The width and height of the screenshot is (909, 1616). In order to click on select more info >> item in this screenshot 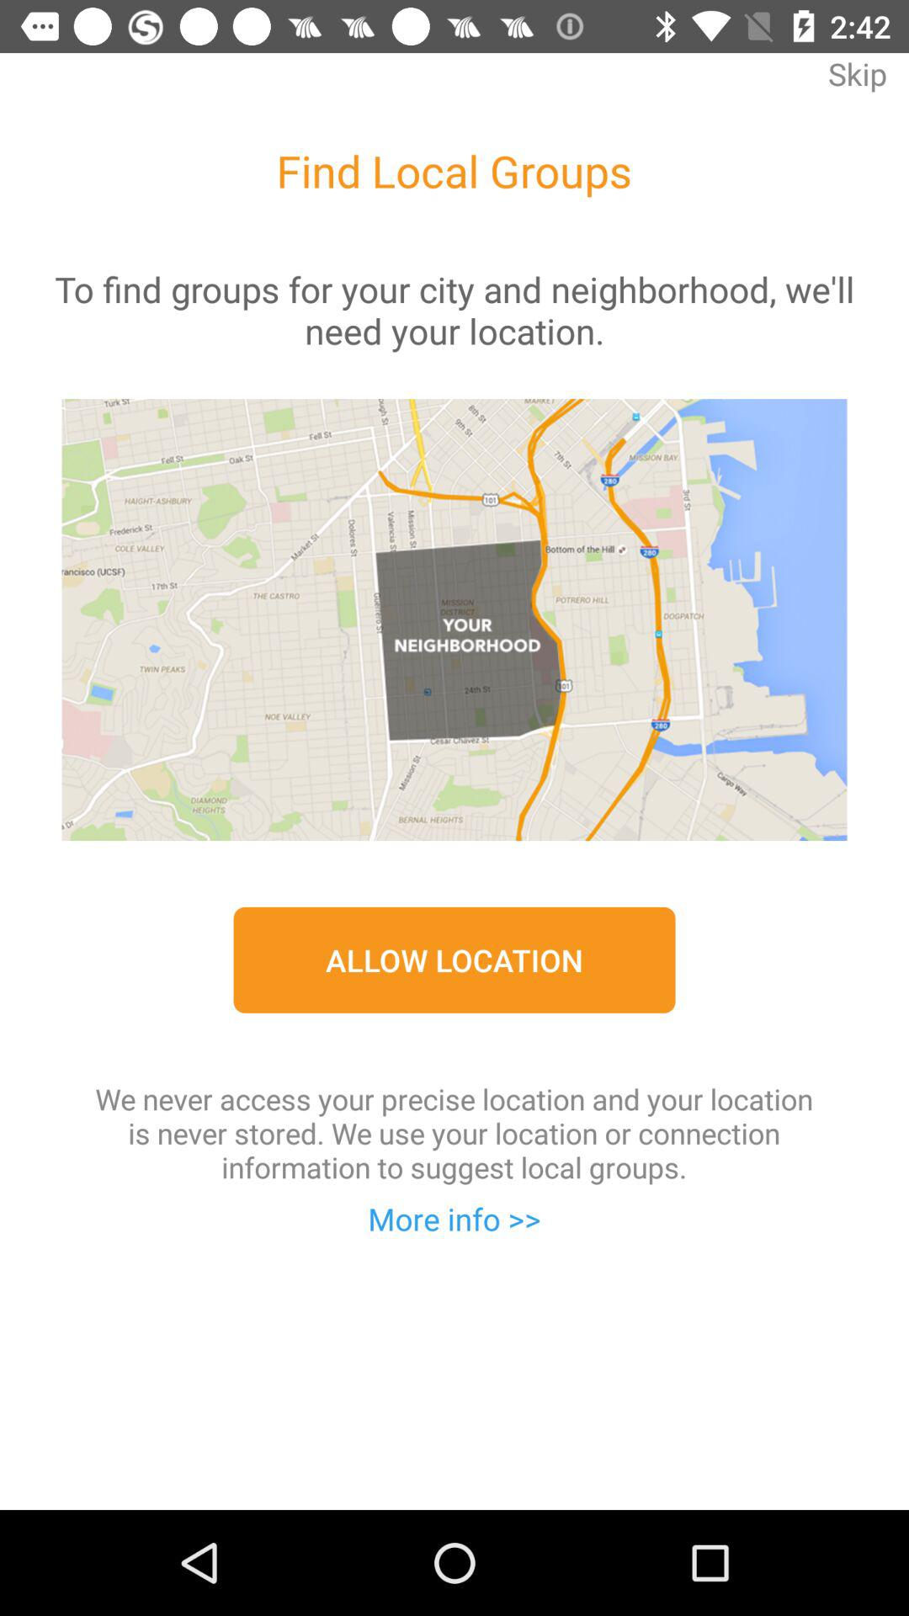, I will do `click(454, 1219)`.